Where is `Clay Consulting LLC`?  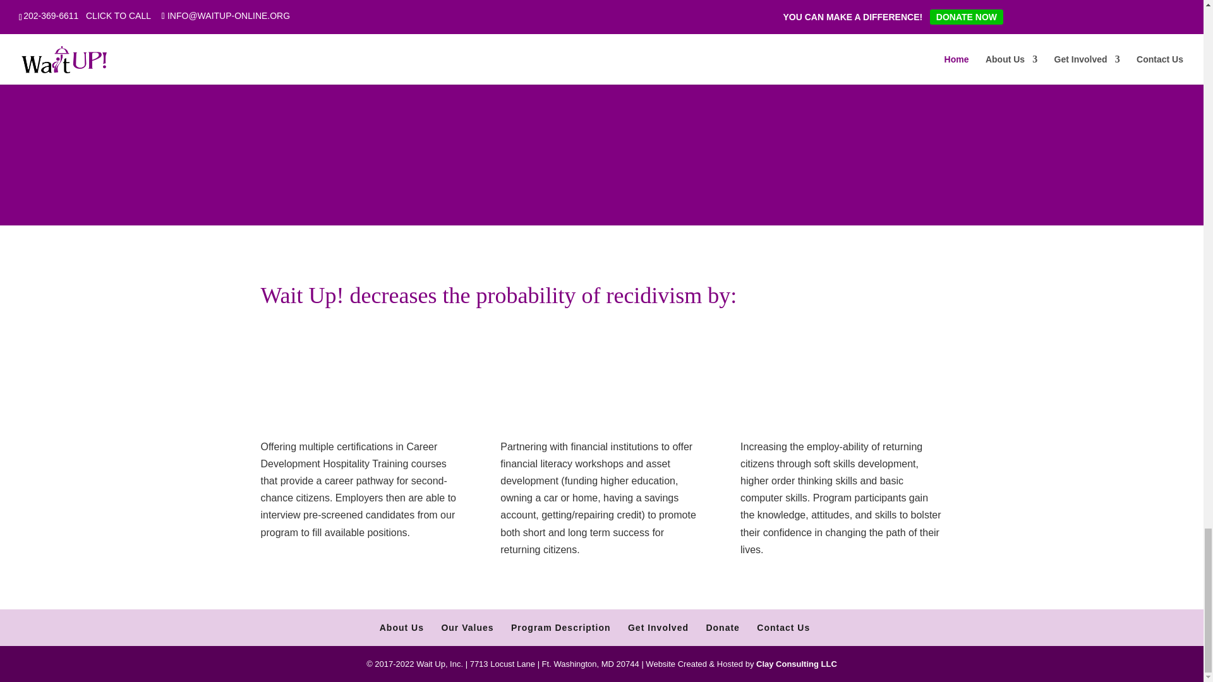 Clay Consulting LLC is located at coordinates (796, 664).